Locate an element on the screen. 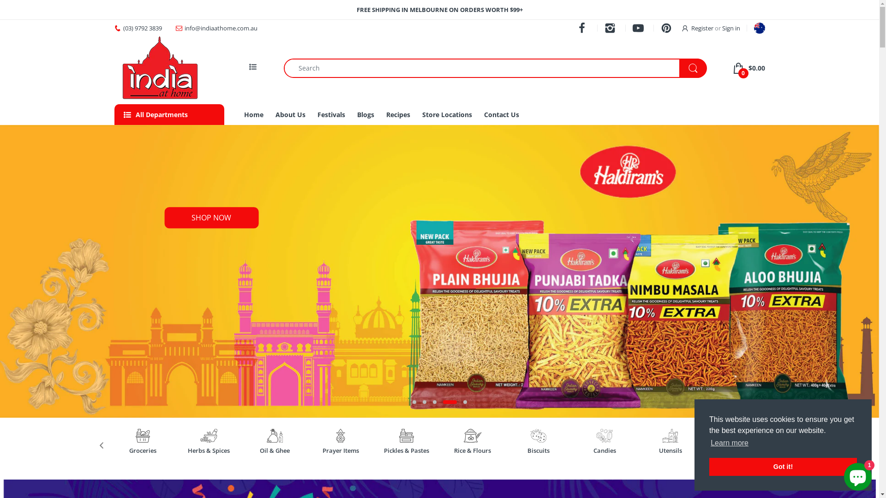  Got it! is located at coordinates (783, 467).